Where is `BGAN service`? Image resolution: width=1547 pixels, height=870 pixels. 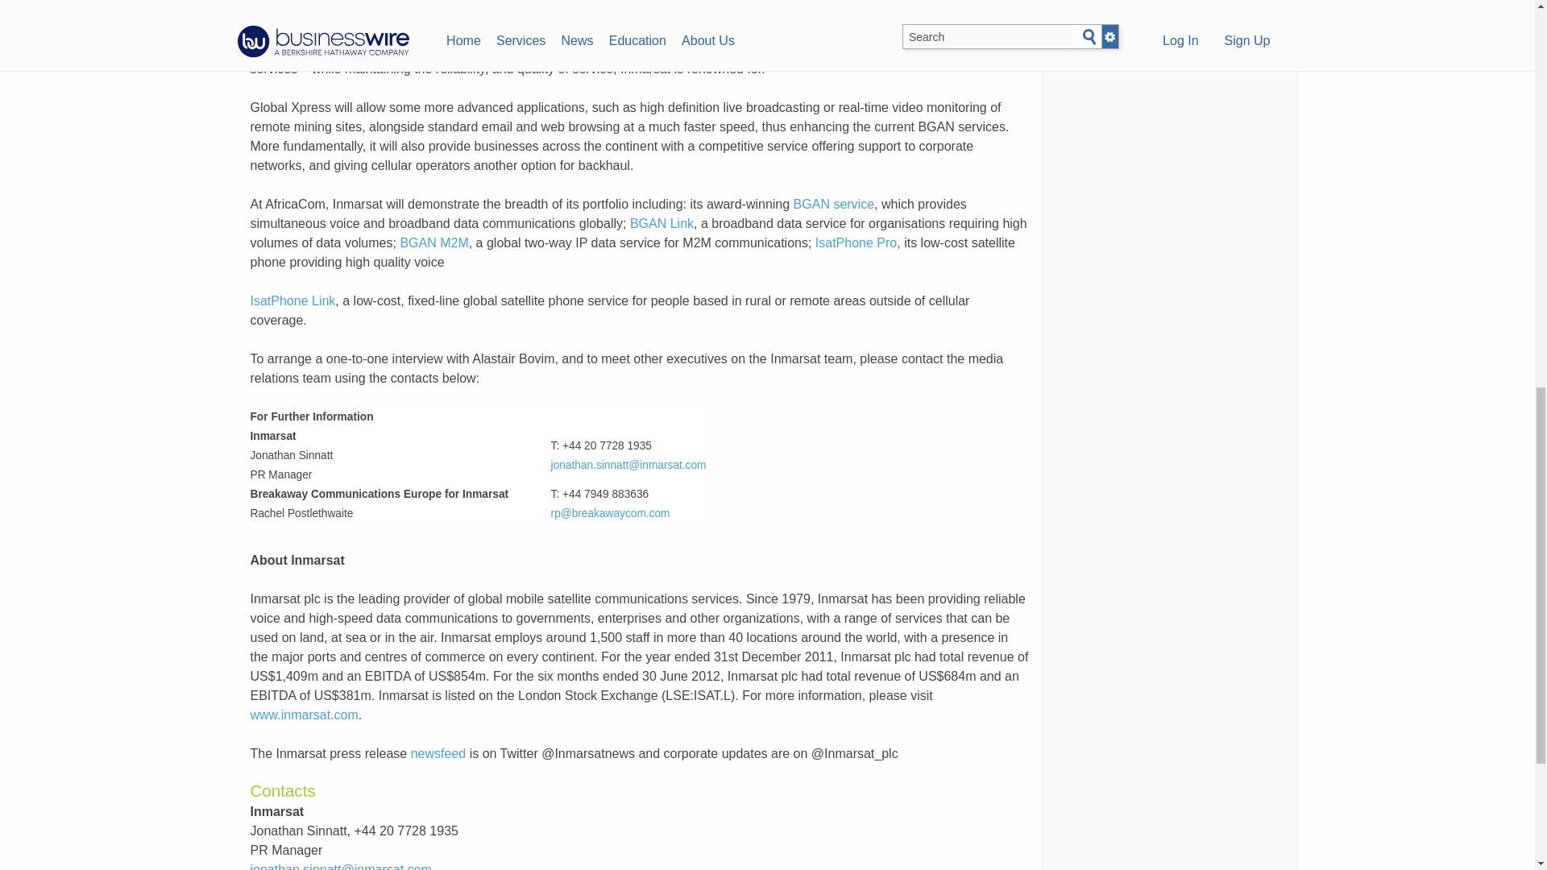
BGAN service is located at coordinates (833, 205).